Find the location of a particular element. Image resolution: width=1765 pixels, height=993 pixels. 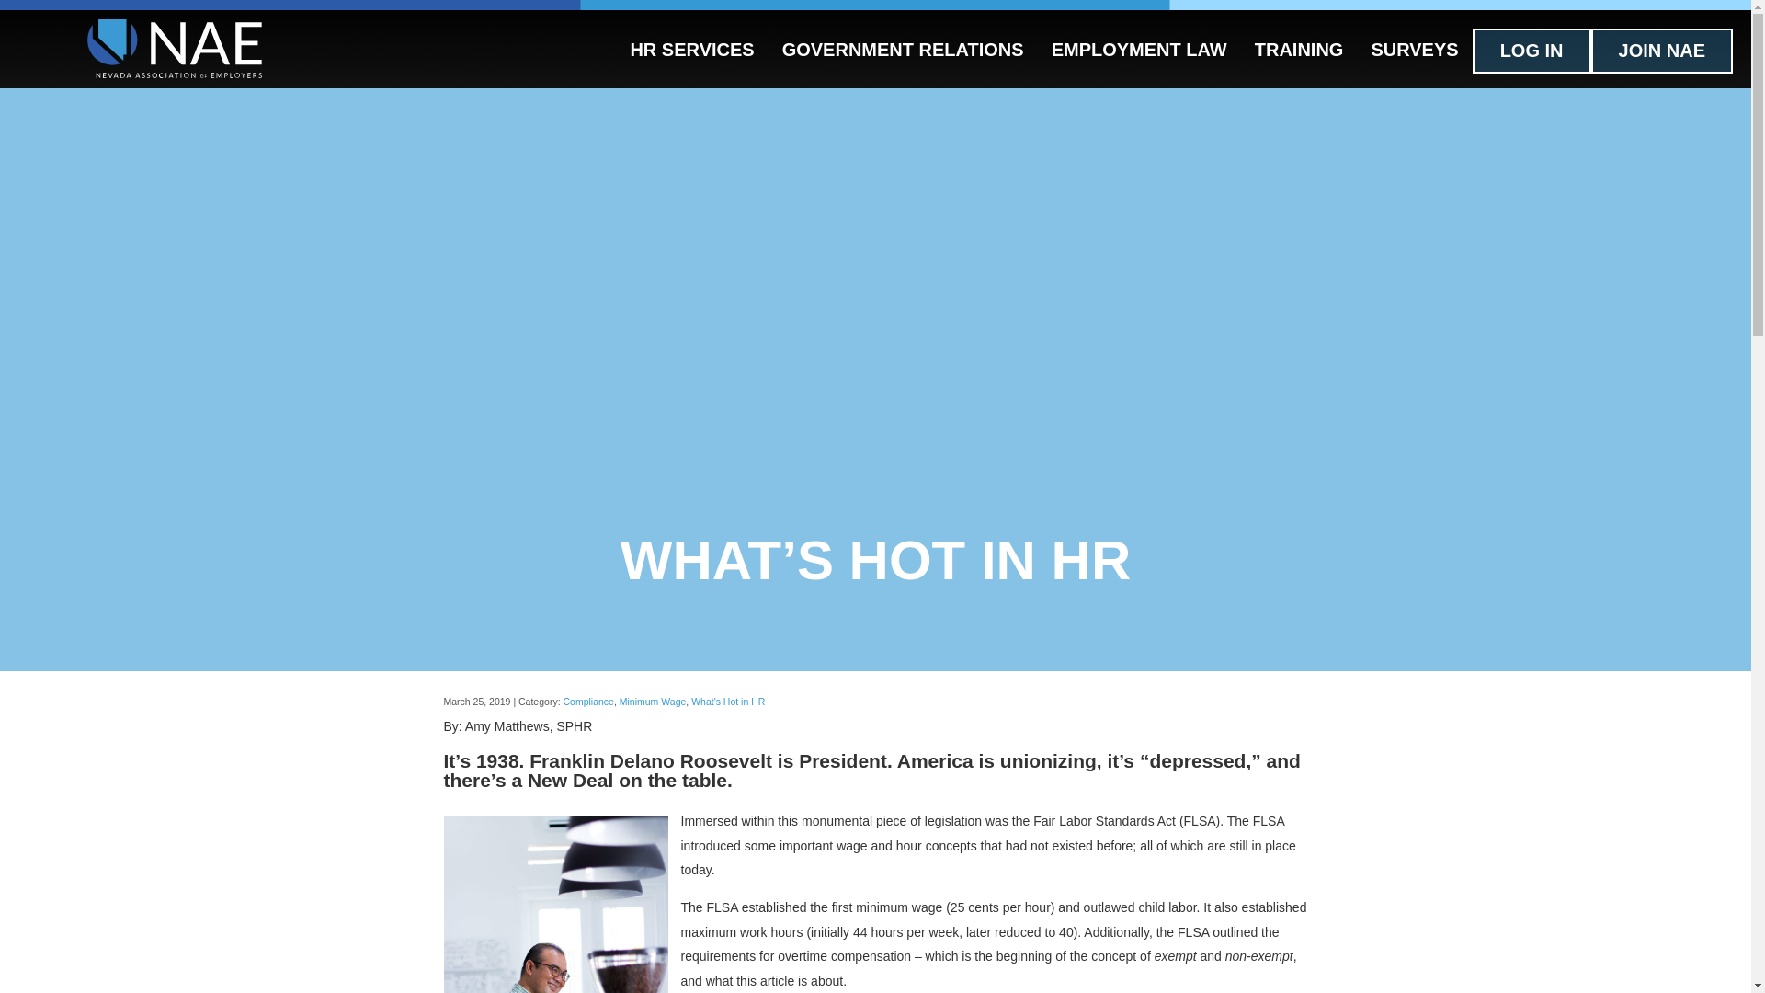

NAE is located at coordinates (174, 51).